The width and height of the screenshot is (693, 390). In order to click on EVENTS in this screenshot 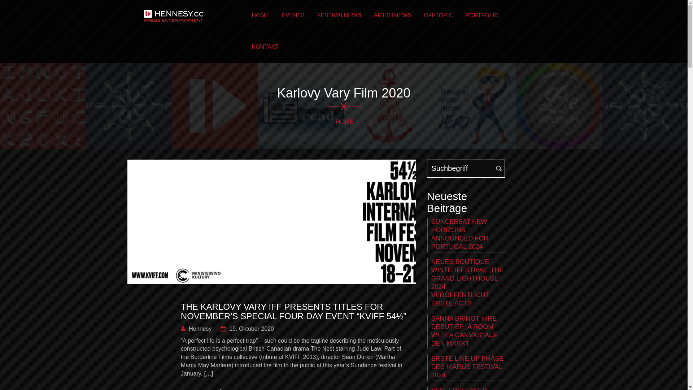, I will do `click(293, 16)`.